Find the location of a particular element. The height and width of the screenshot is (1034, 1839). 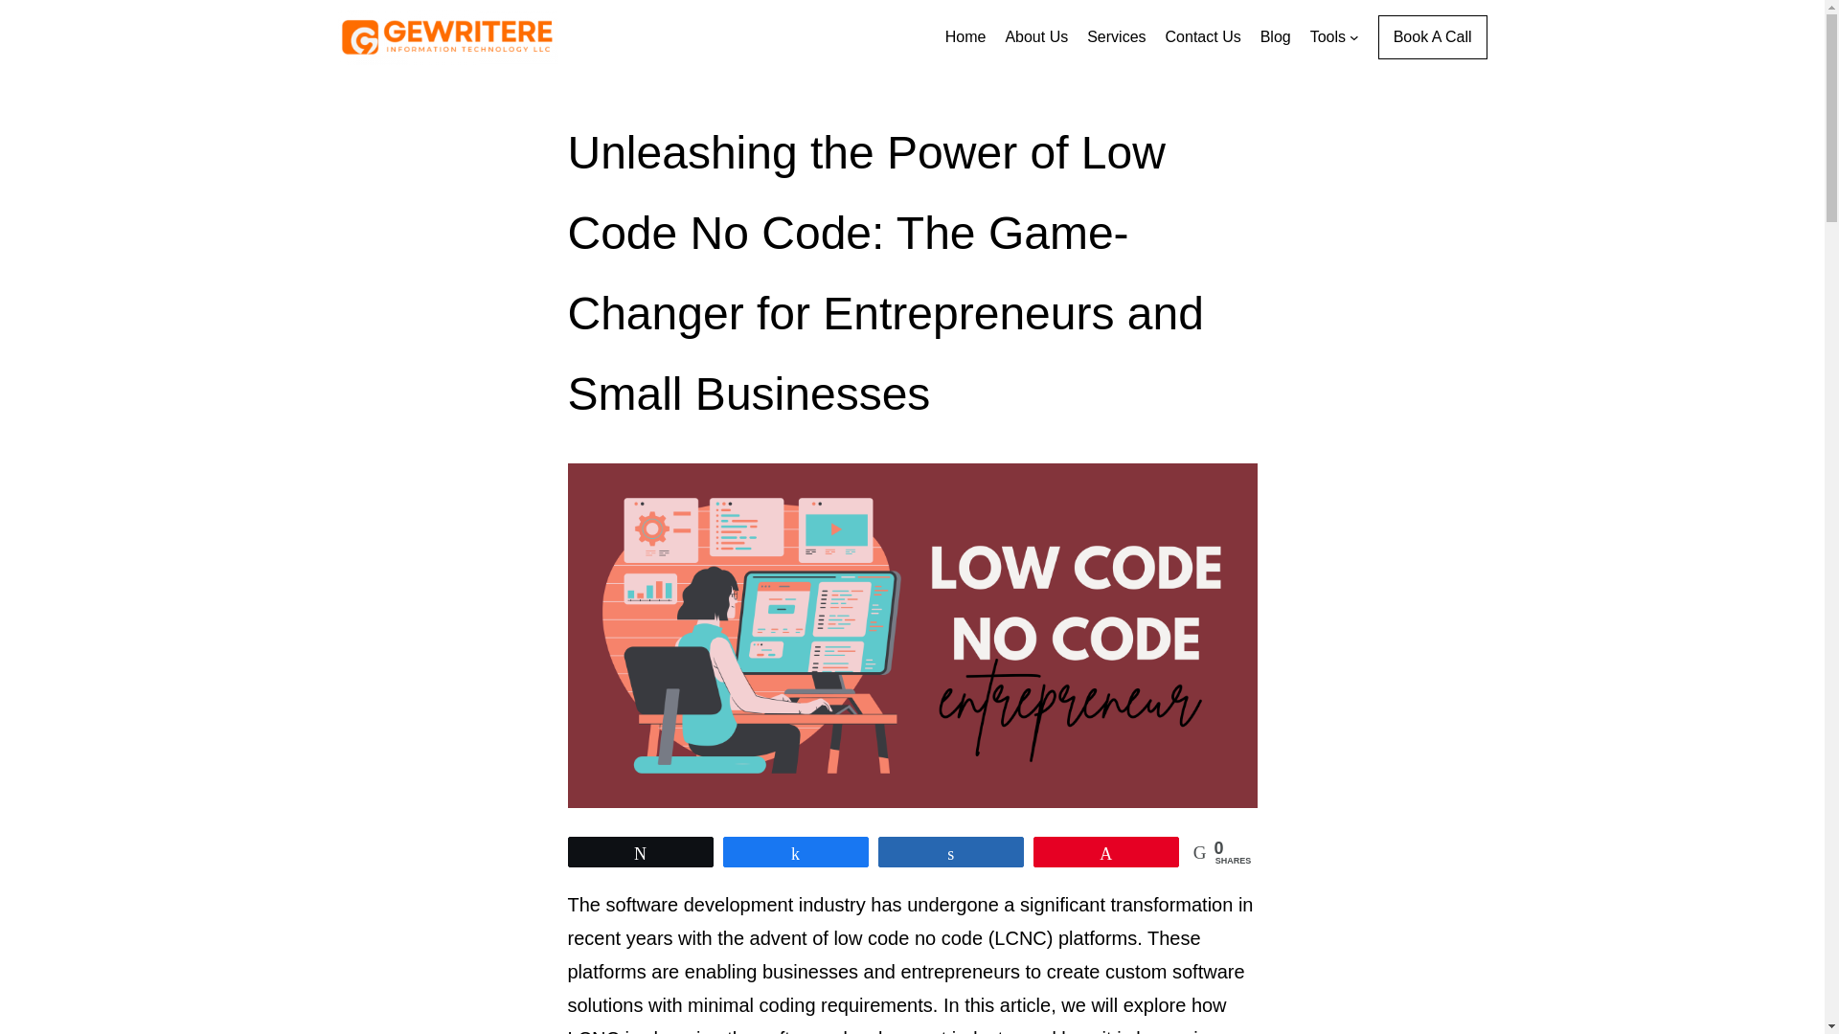

Contact Us is located at coordinates (1203, 36).